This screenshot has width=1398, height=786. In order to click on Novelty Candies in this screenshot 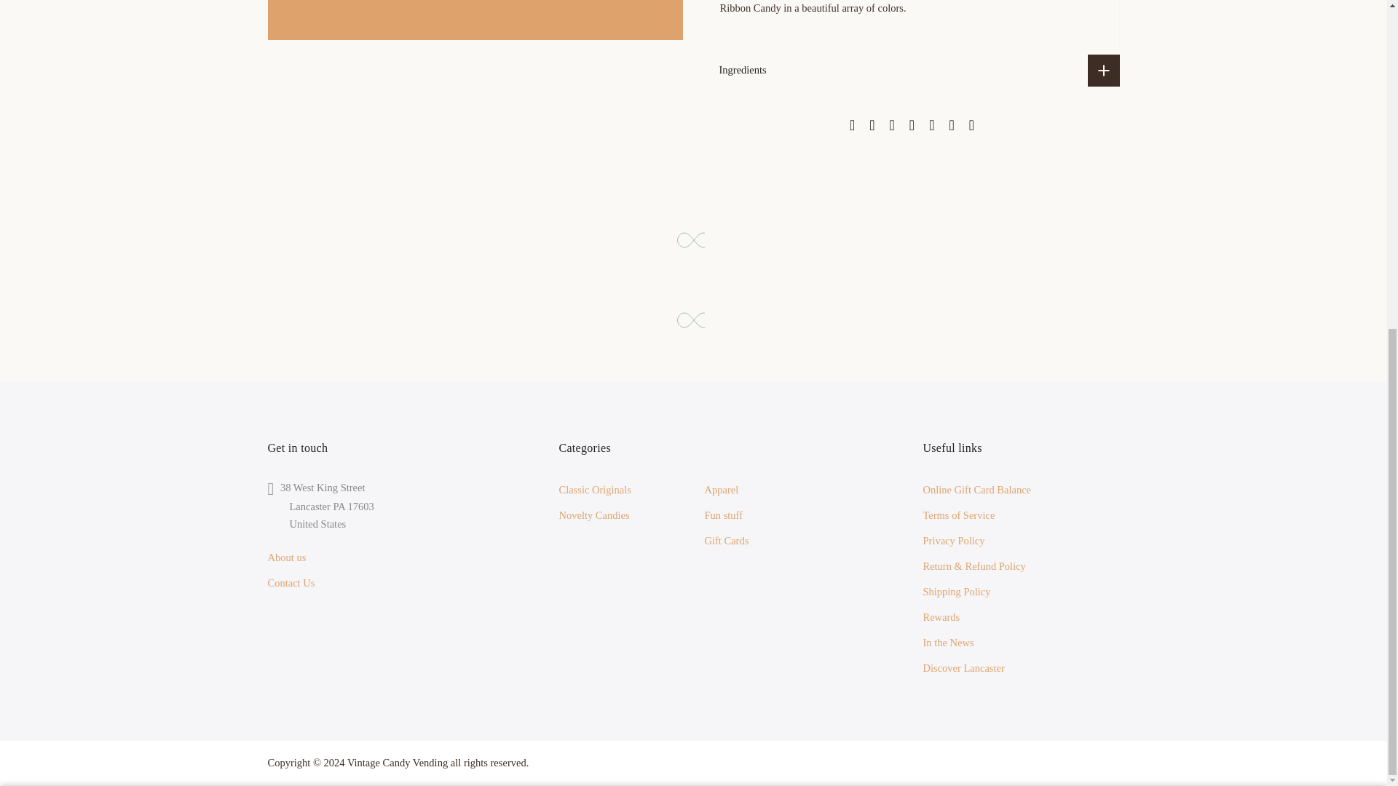, I will do `click(593, 515)`.